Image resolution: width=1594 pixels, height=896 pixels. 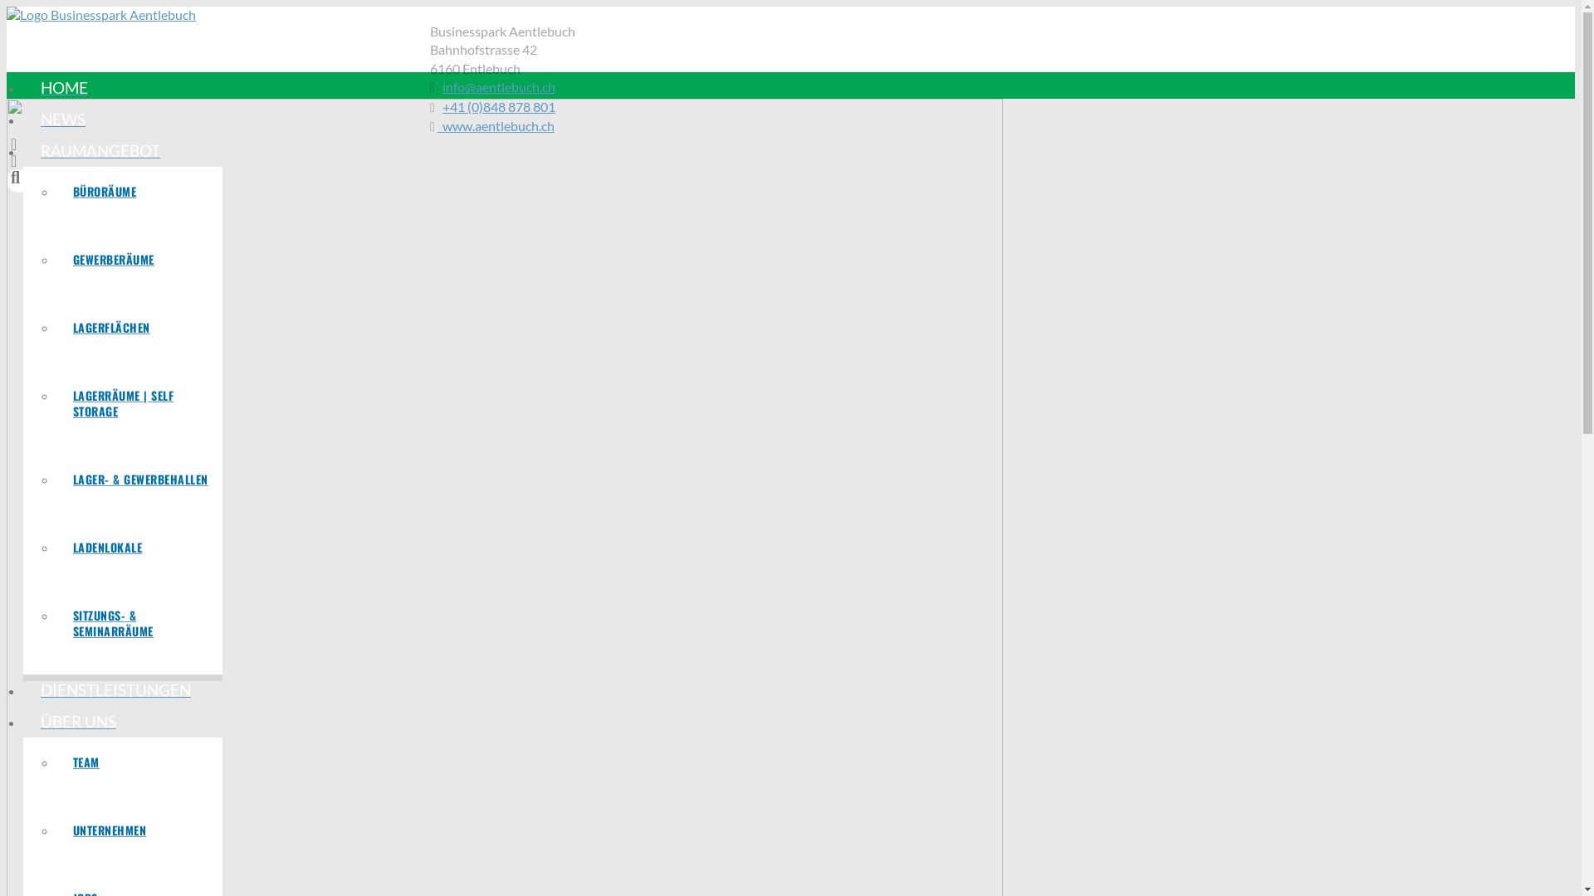 I want to click on UNTERNEHMEN, so click(x=139, y=840).